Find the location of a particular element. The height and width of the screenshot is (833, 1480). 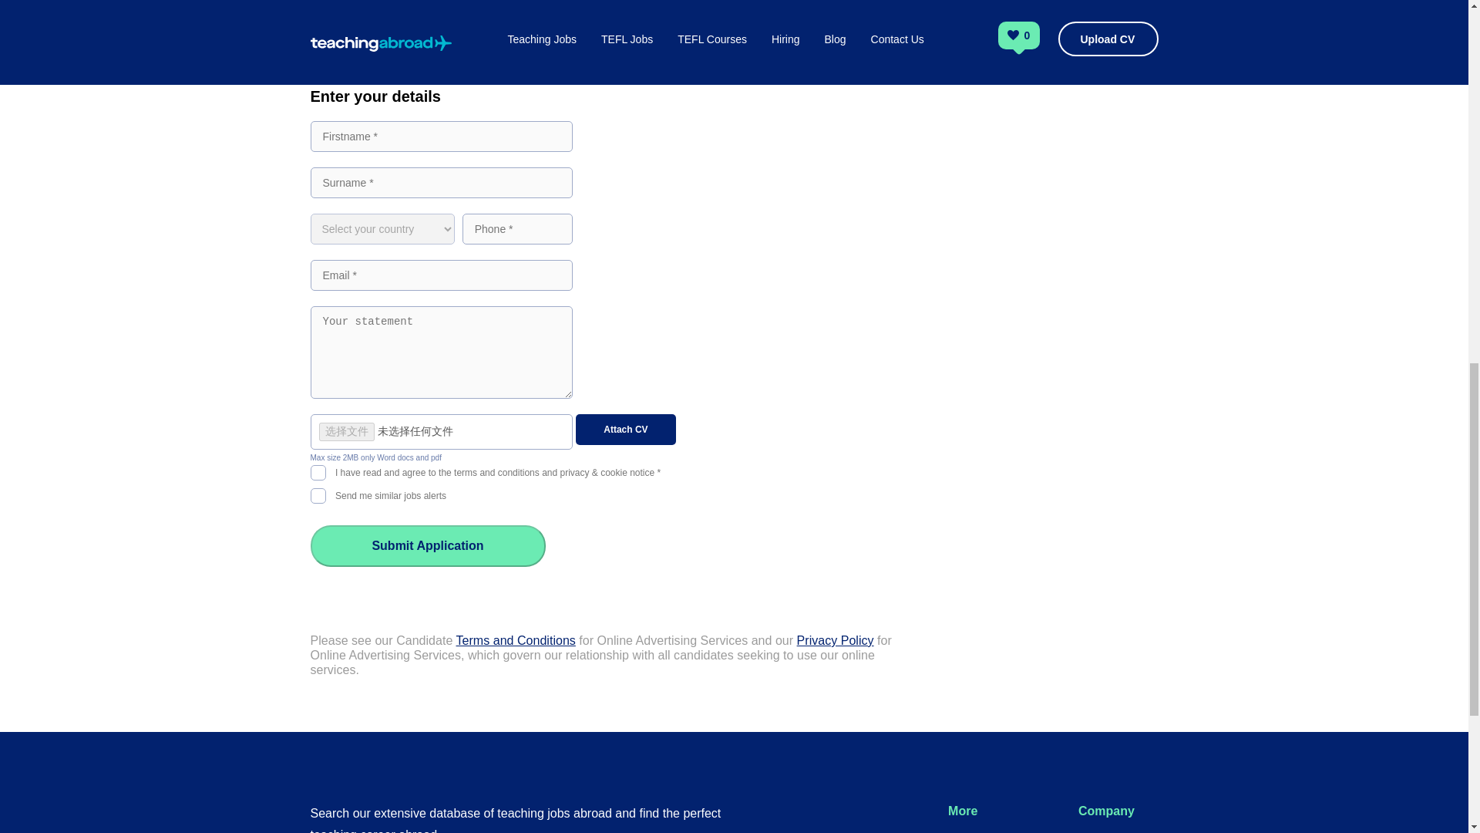

Privacy Policy is located at coordinates (836, 640).